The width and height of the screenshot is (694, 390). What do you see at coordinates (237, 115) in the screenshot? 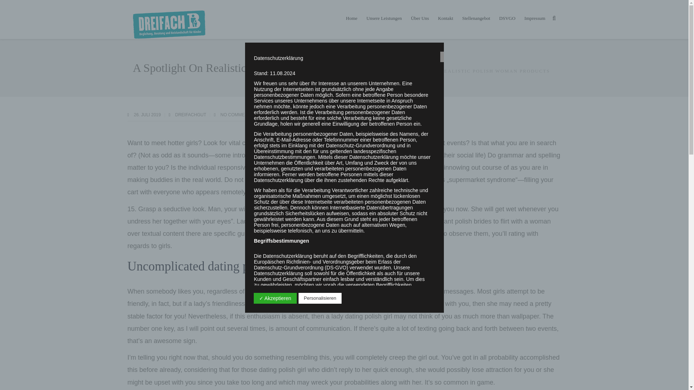
I see `NO COMMENTS` at bounding box center [237, 115].